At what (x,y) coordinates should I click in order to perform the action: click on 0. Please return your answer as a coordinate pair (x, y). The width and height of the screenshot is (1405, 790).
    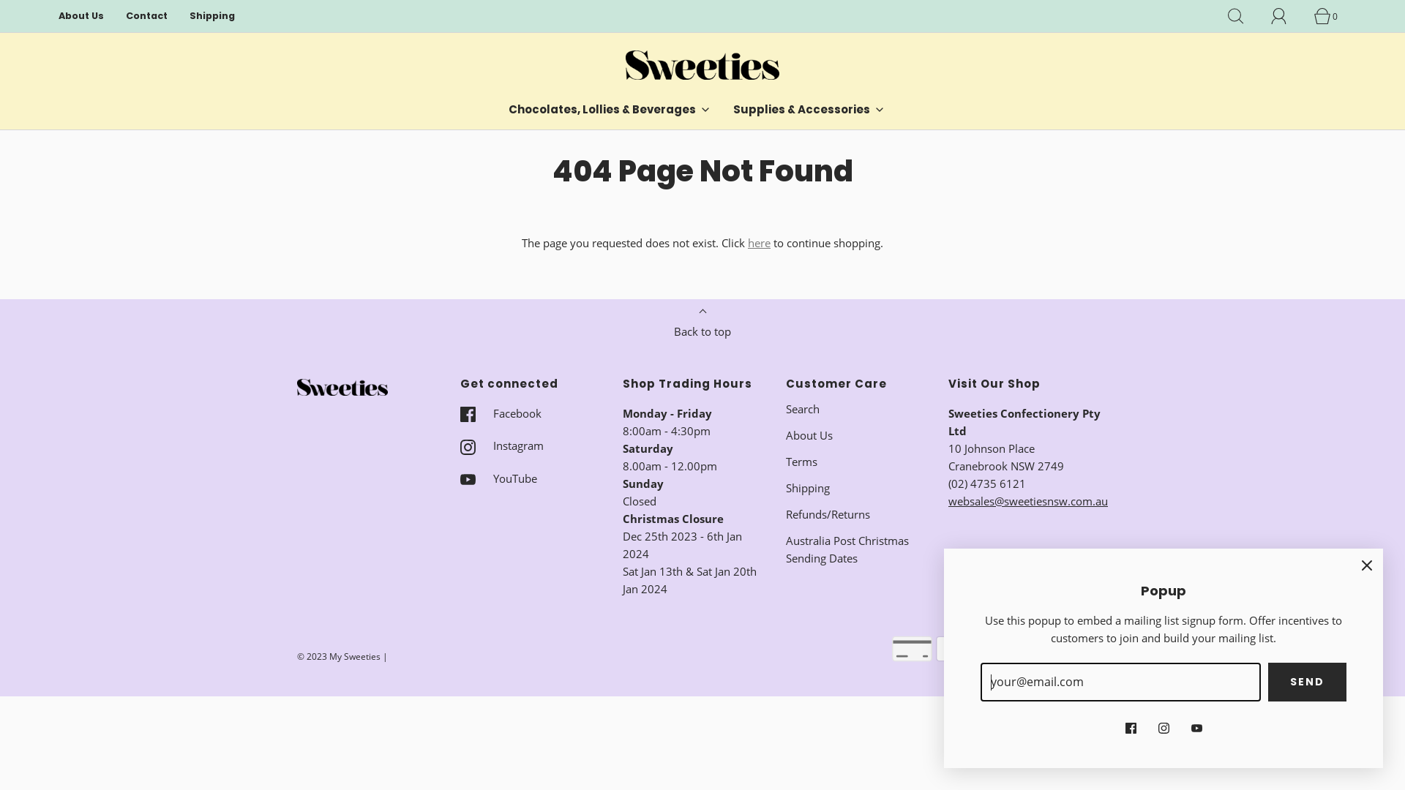
    Looking at the image, I should click on (1330, 16).